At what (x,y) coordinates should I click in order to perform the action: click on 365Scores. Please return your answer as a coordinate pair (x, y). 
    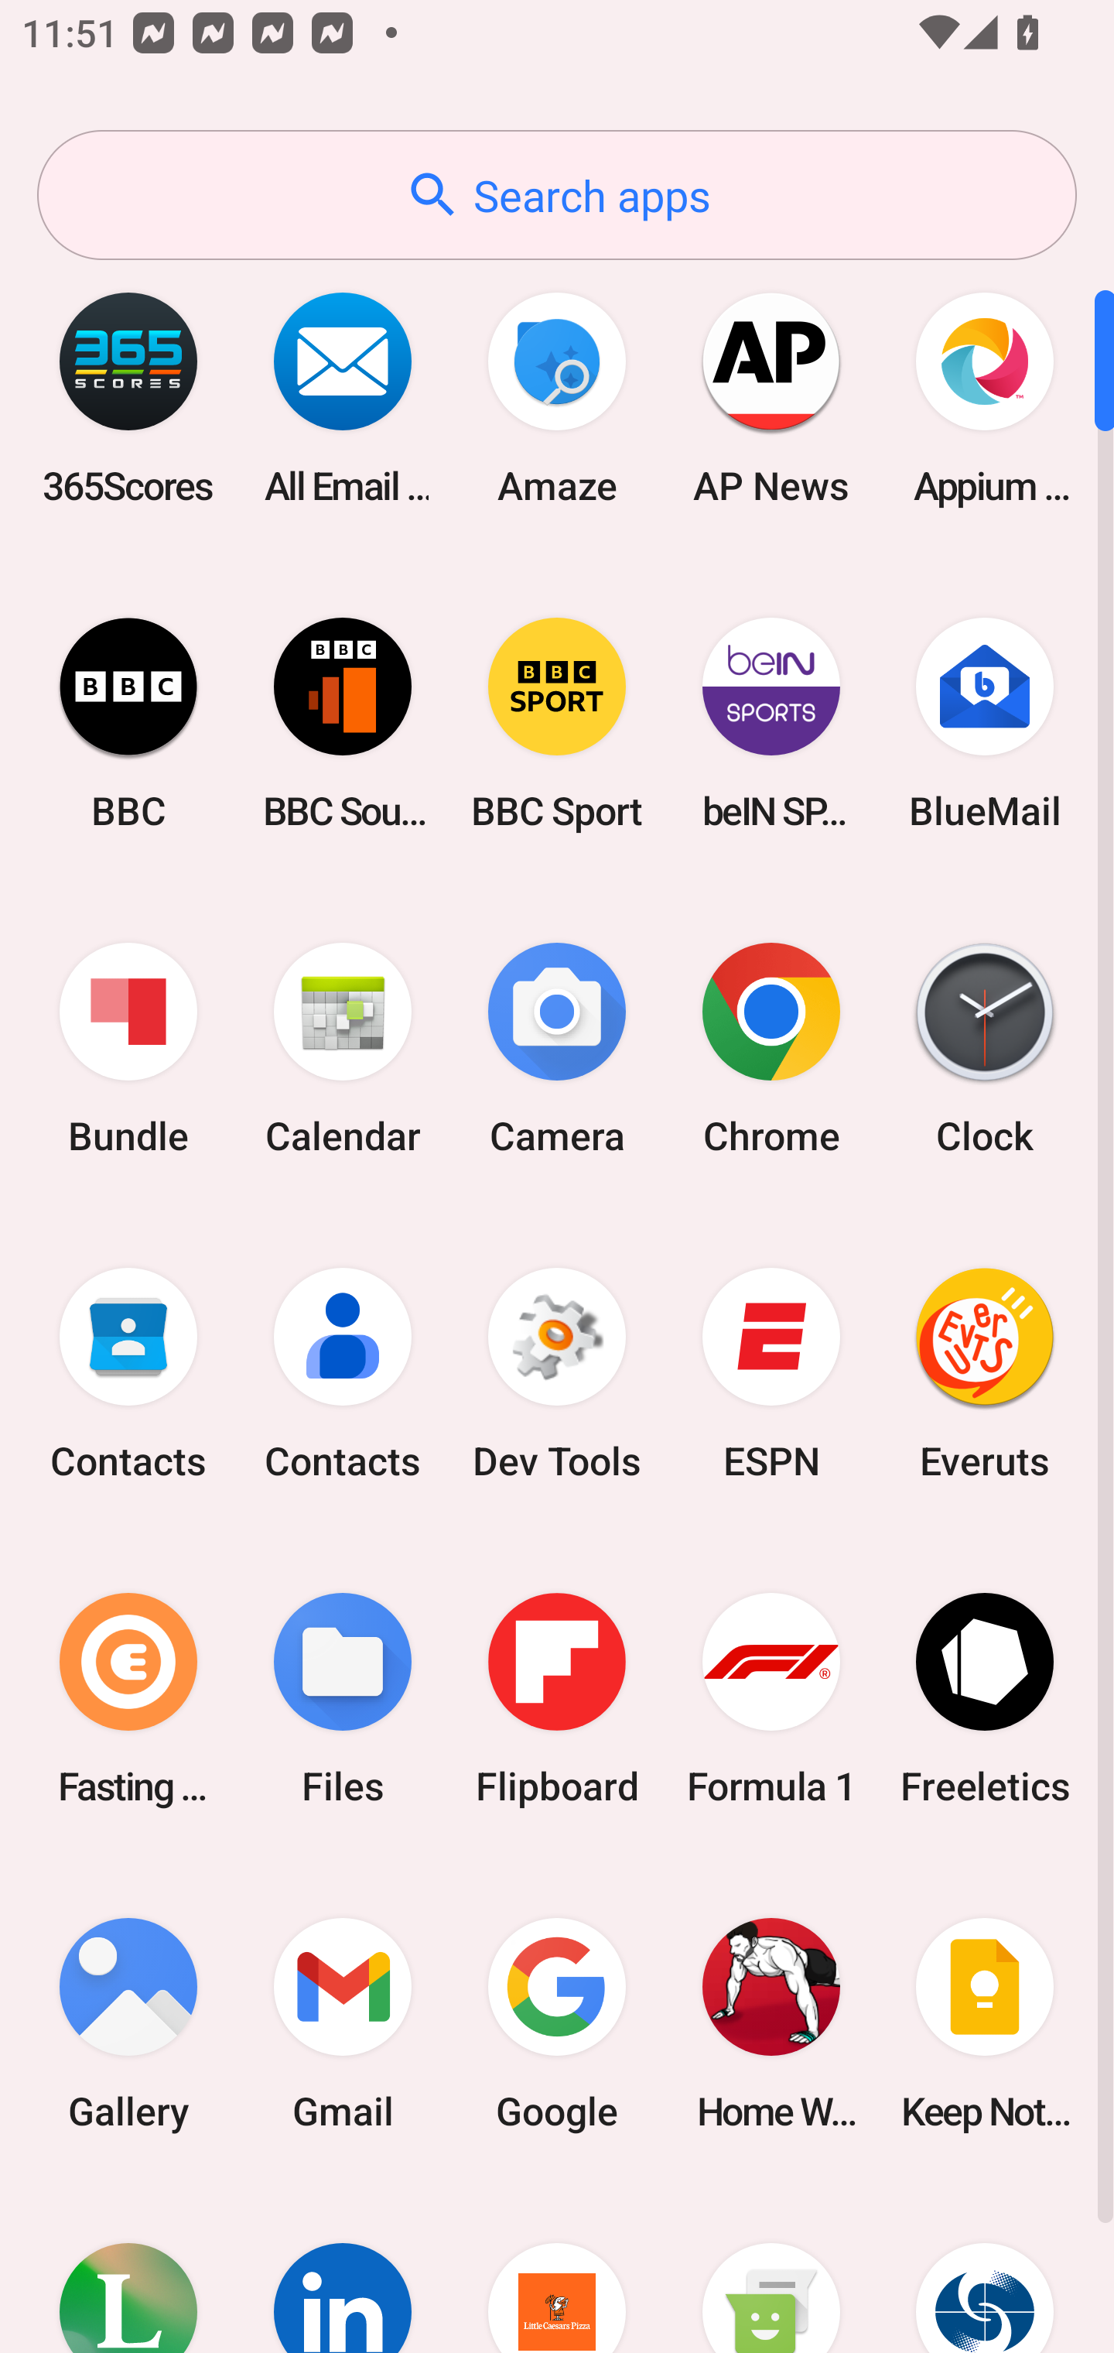
    Looking at the image, I should click on (128, 398).